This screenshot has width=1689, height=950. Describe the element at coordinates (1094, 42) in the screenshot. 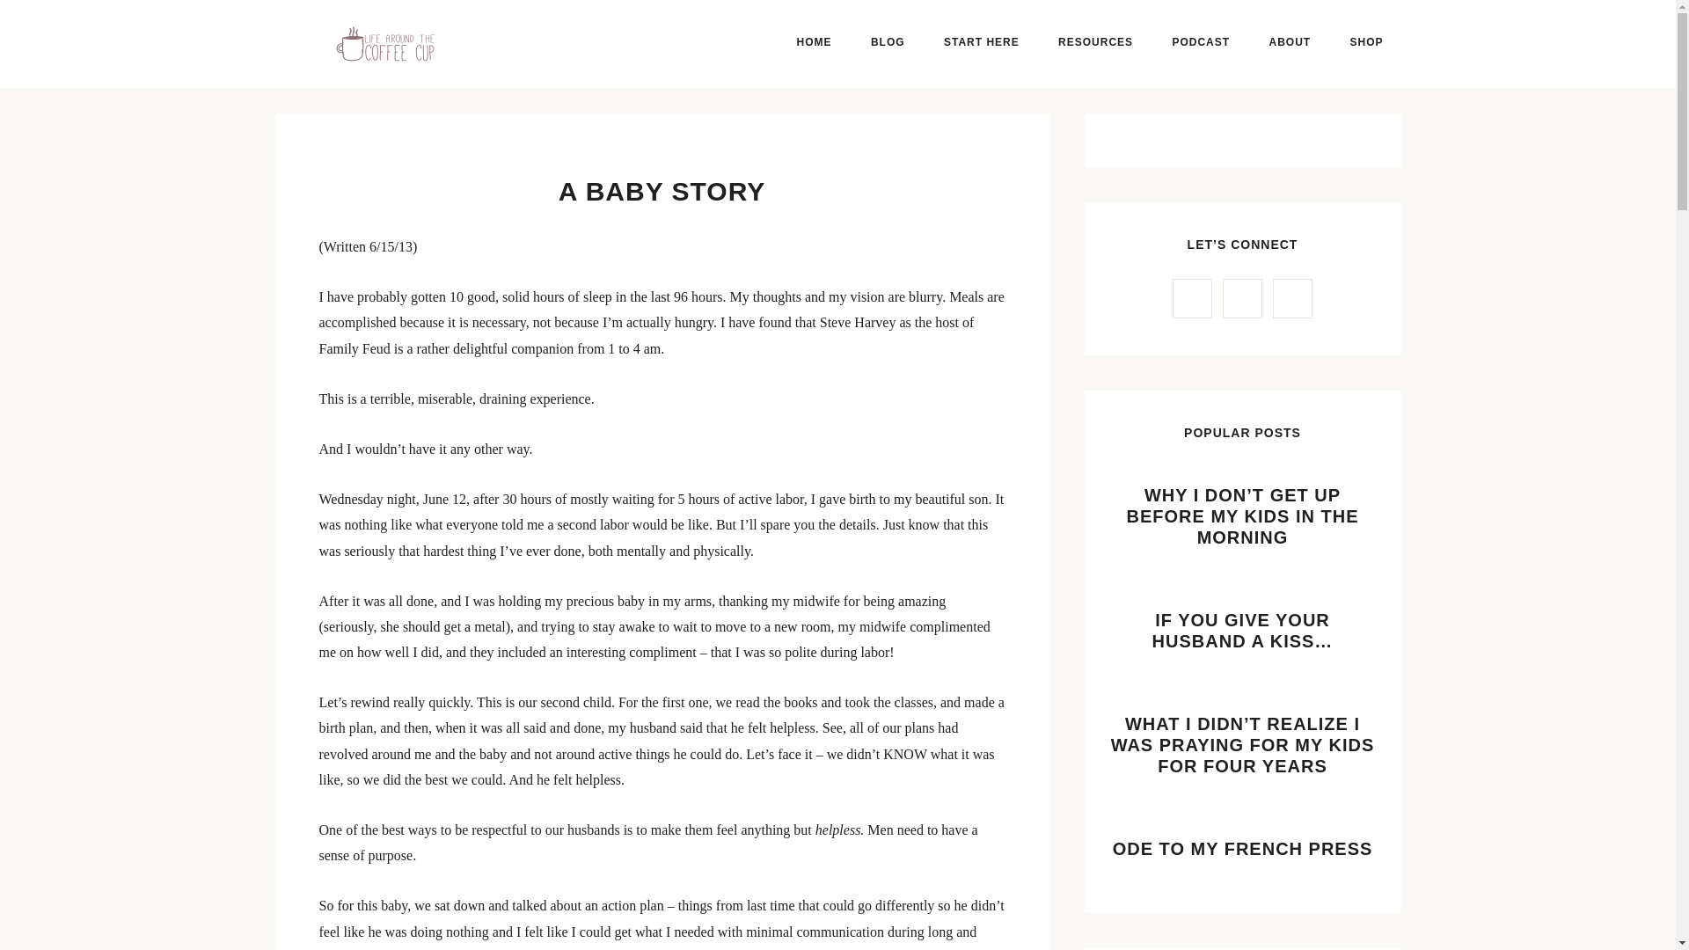

I see `RESOURCES` at that location.